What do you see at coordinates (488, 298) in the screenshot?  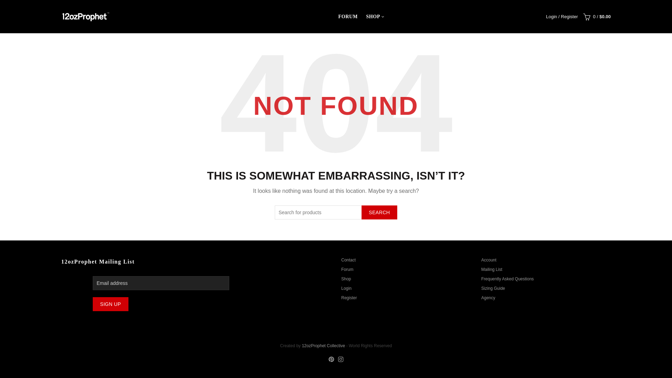 I see `Agency` at bounding box center [488, 298].